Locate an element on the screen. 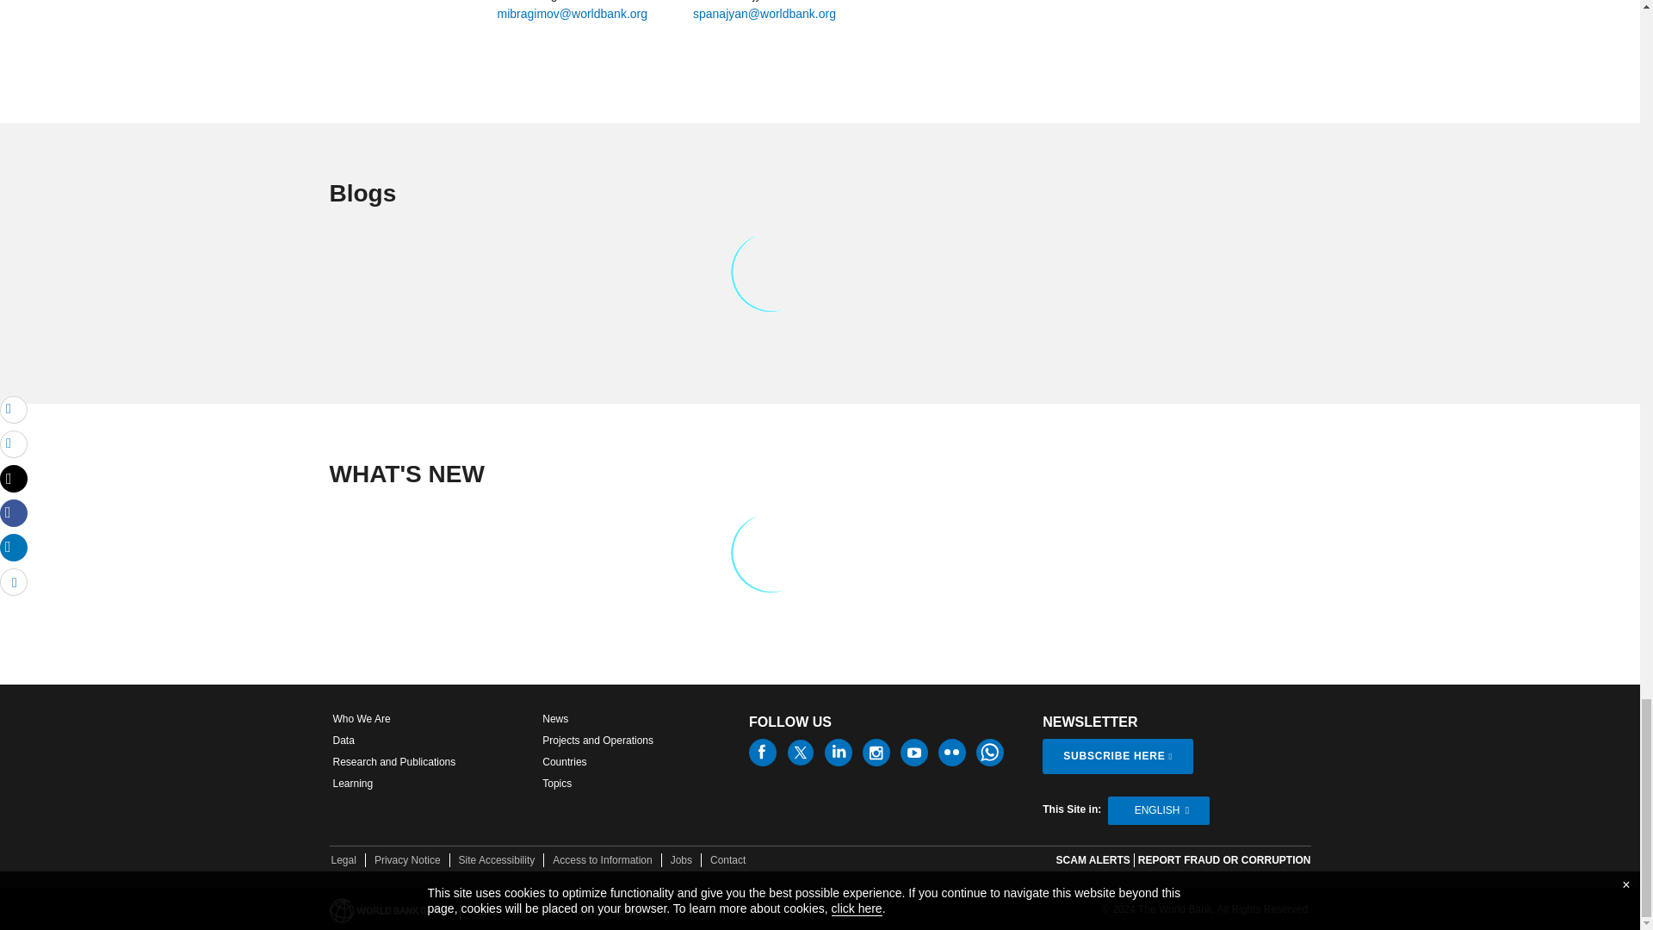 This screenshot has height=930, width=1653. International Development Association is located at coordinates (522, 912).